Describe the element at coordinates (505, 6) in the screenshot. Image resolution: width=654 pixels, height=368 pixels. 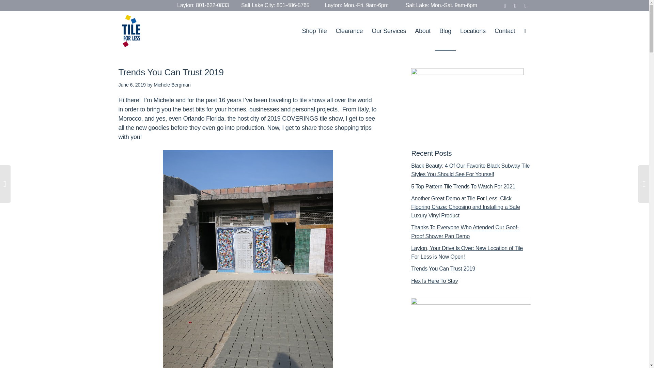
I see `Facebook` at that location.